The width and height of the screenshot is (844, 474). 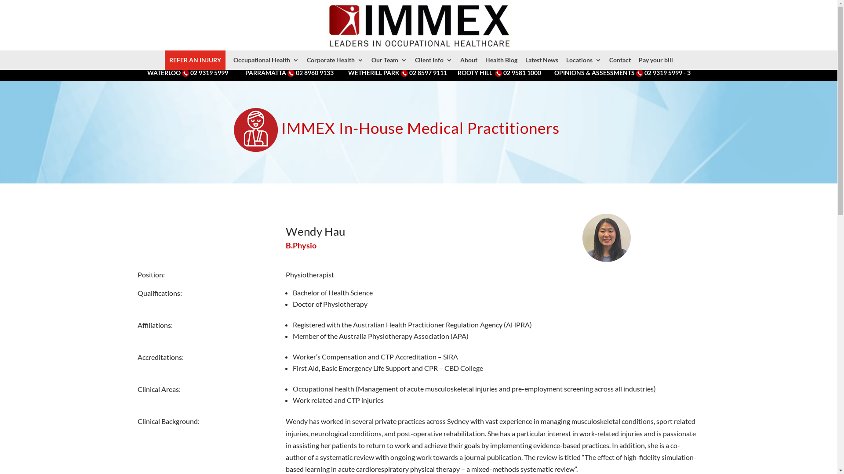 I want to click on Latest News, so click(x=542, y=60).